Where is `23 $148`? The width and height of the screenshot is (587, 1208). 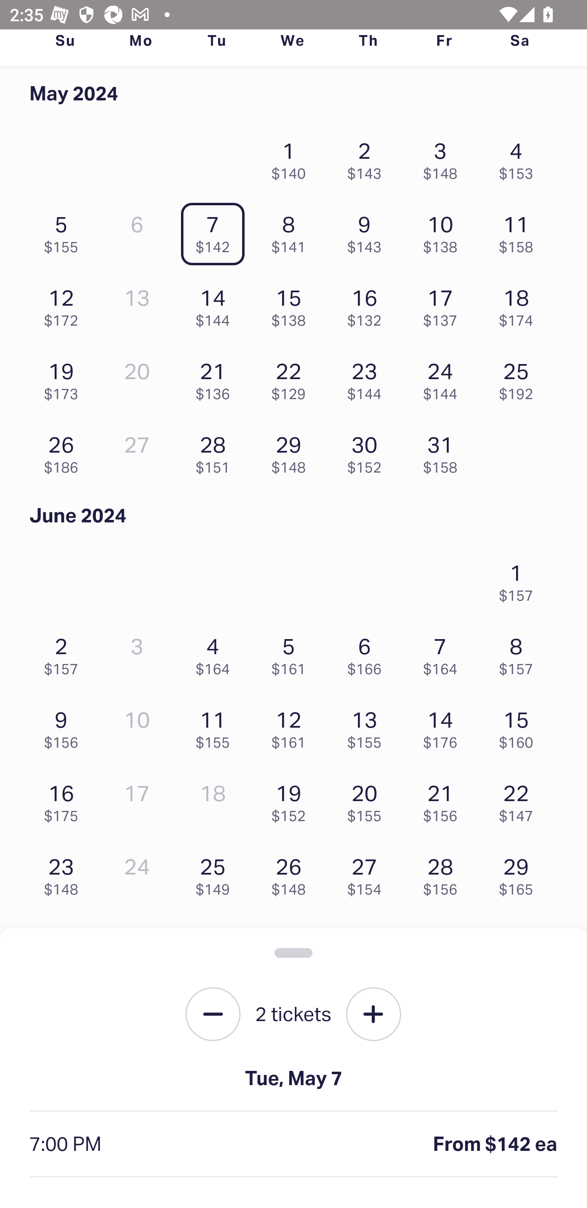
23 $148 is located at coordinates (65, 873).